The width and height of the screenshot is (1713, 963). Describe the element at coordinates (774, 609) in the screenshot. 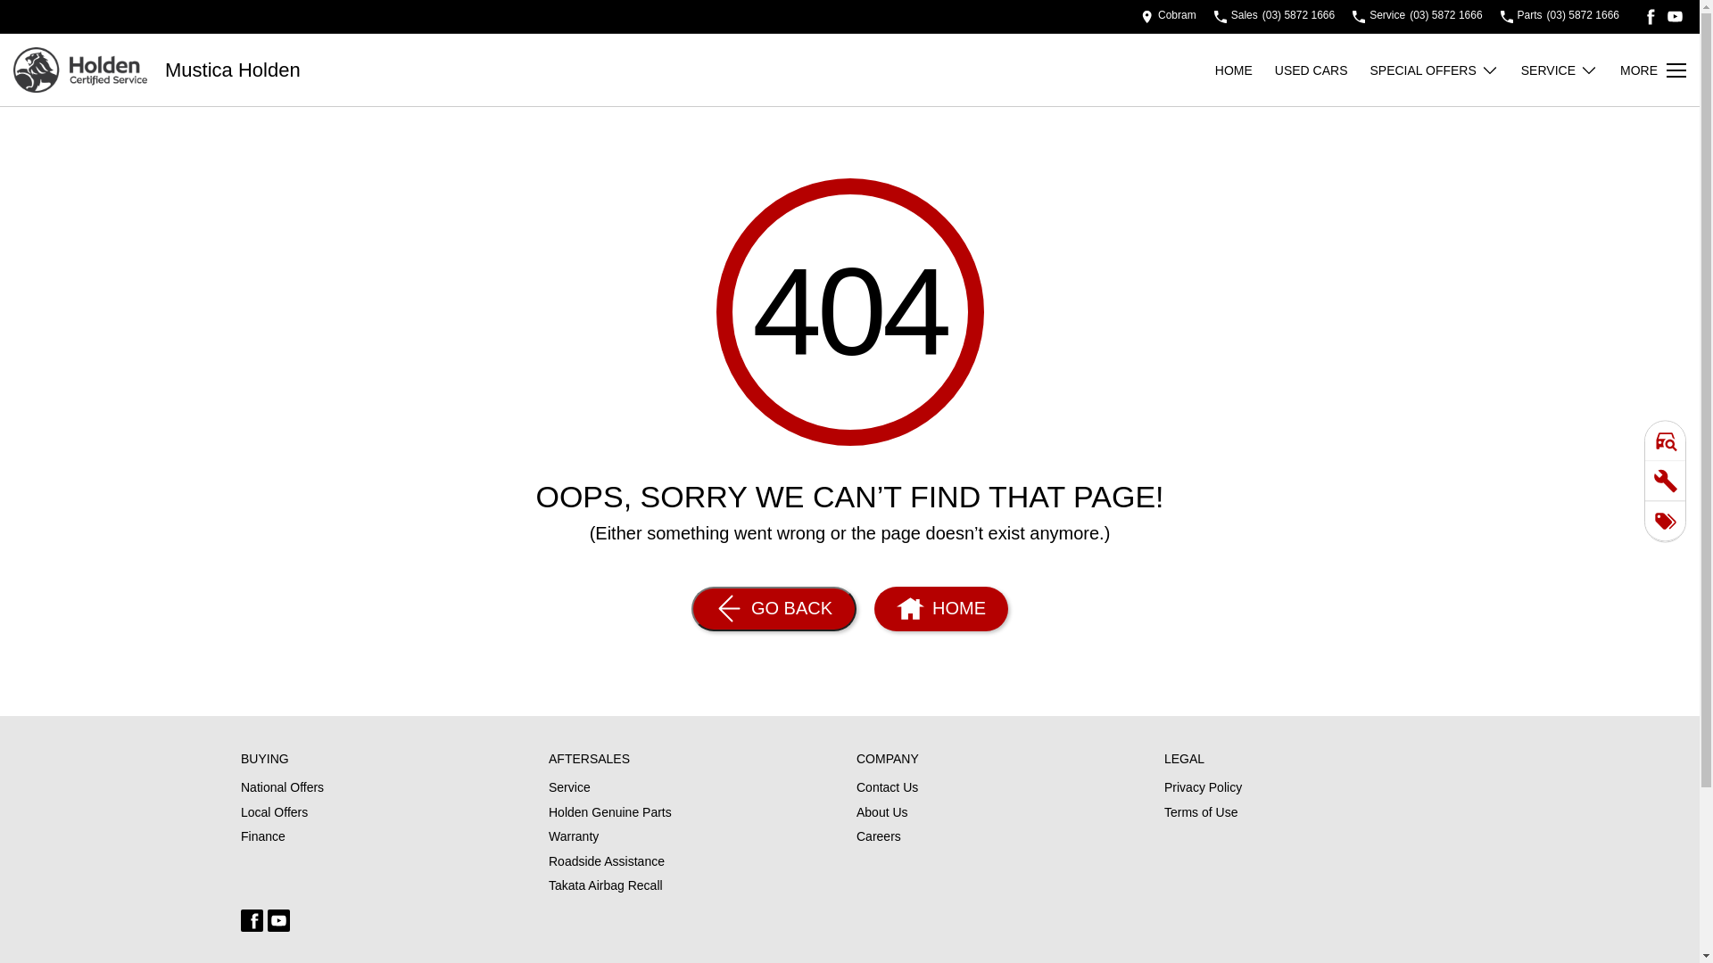

I see `GO BACK` at that location.